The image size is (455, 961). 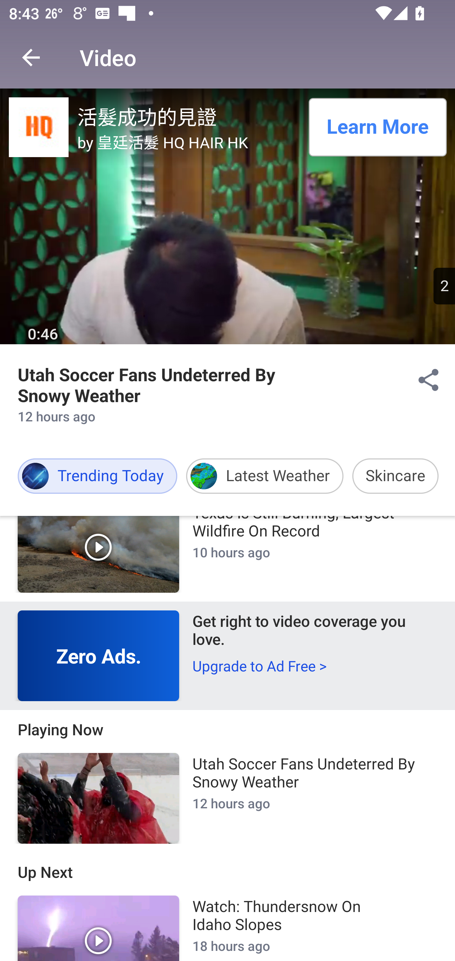 I want to click on Skip Ad Countdown, so click(x=444, y=286).